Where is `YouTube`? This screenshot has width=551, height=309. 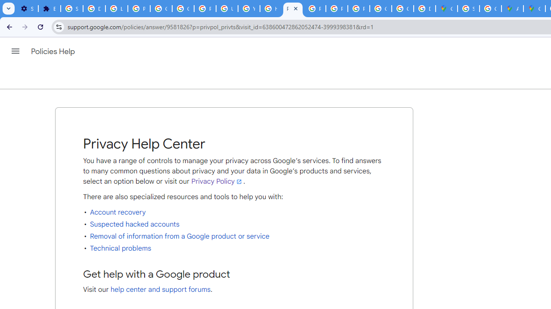
YouTube is located at coordinates (249, 9).